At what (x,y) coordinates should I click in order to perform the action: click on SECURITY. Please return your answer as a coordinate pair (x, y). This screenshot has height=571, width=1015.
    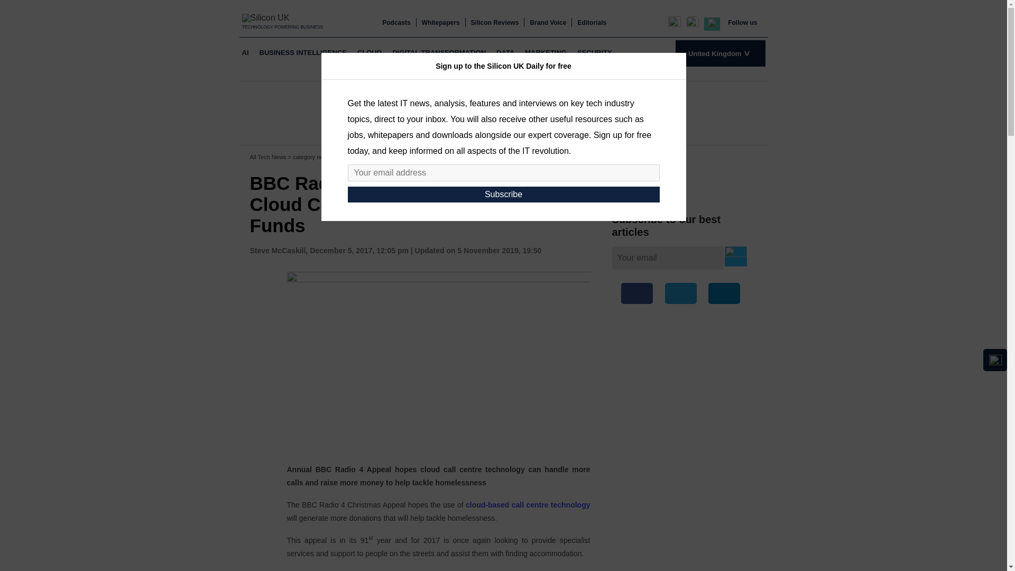
    Looking at the image, I should click on (594, 53).